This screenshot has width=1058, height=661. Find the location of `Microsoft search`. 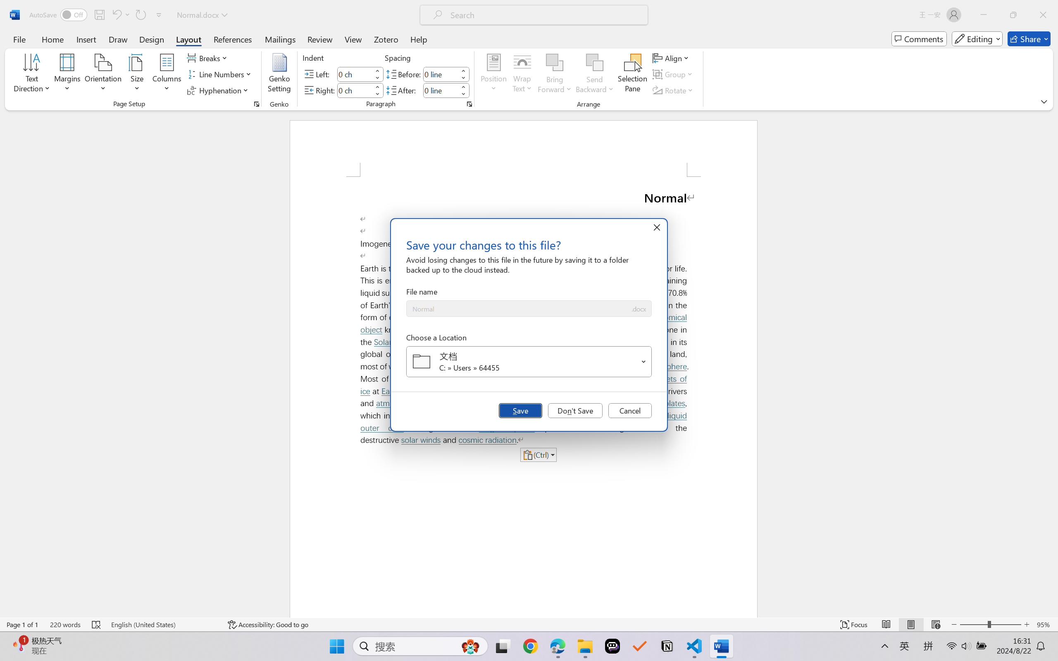

Microsoft search is located at coordinates (545, 15).